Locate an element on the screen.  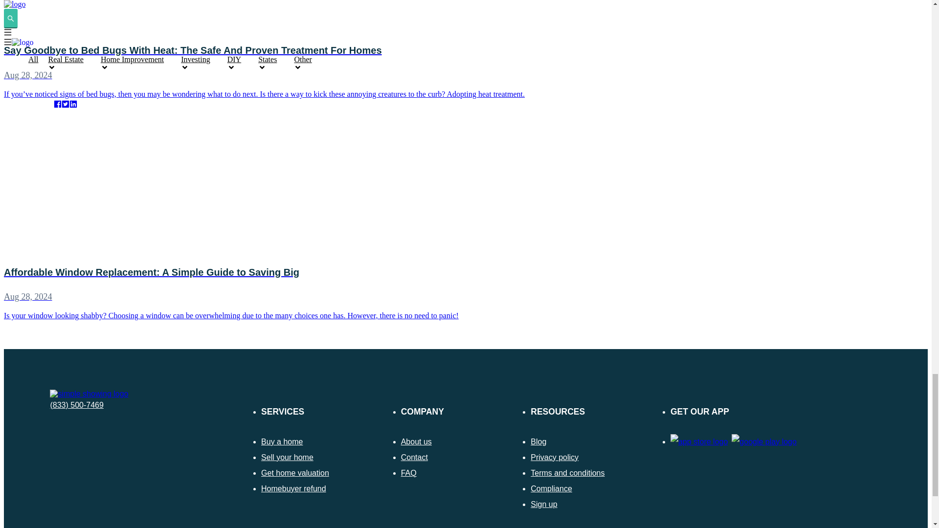
Terms and conditions is located at coordinates (567, 473).